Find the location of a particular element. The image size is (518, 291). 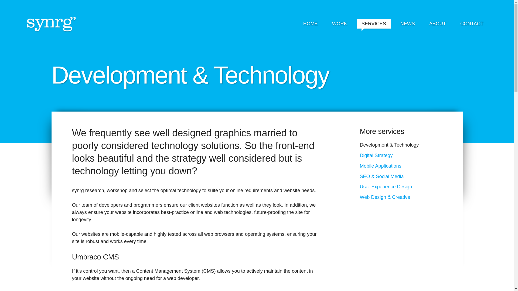

Home is located at coordinates (310, 25).